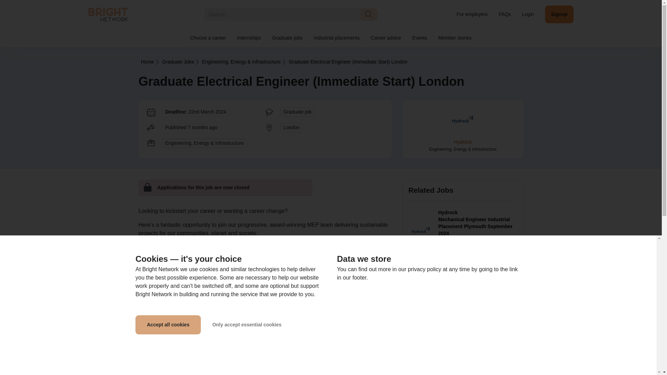 The height and width of the screenshot is (375, 667). What do you see at coordinates (241, 61) in the screenshot?
I see `Engineering,` at bounding box center [241, 61].